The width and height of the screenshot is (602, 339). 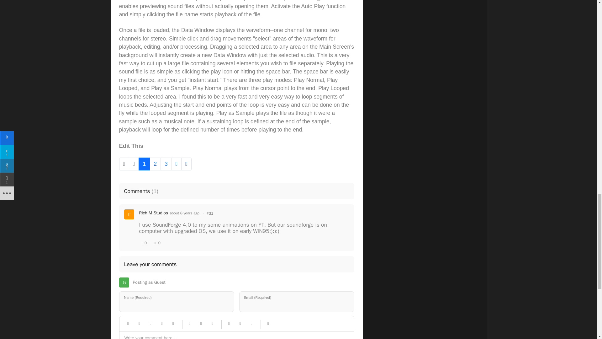 I want to click on Picture, so click(x=201, y=324).